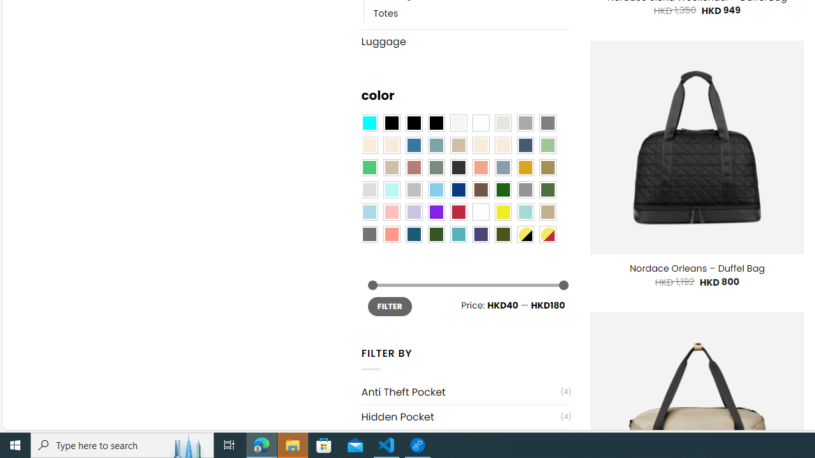 Image resolution: width=815 pixels, height=458 pixels. I want to click on Light Gray, so click(369, 190).